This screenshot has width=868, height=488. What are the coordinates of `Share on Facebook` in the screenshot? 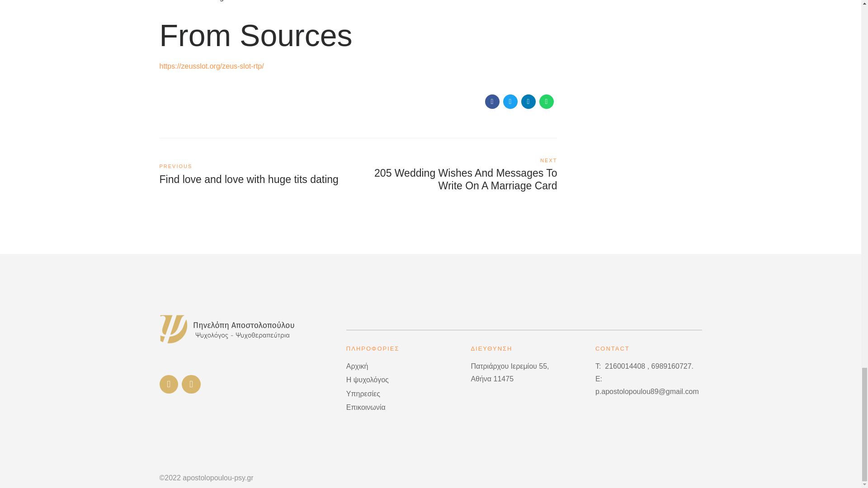 It's located at (492, 101).